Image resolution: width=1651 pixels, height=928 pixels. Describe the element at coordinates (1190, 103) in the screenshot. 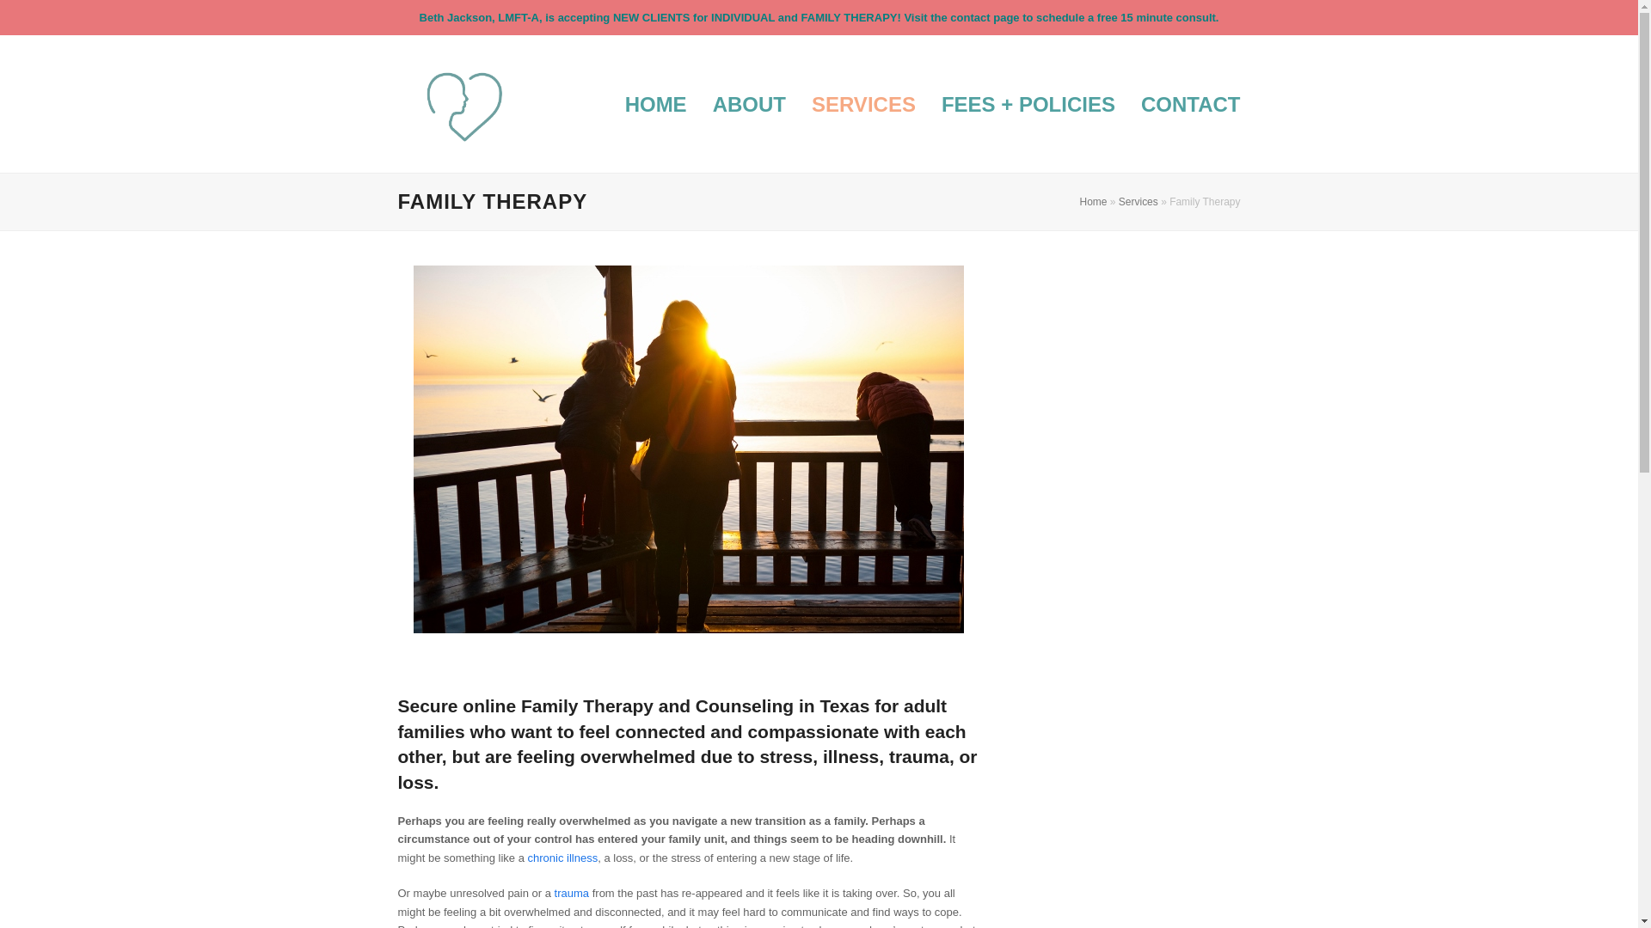

I see `CONTACT` at that location.